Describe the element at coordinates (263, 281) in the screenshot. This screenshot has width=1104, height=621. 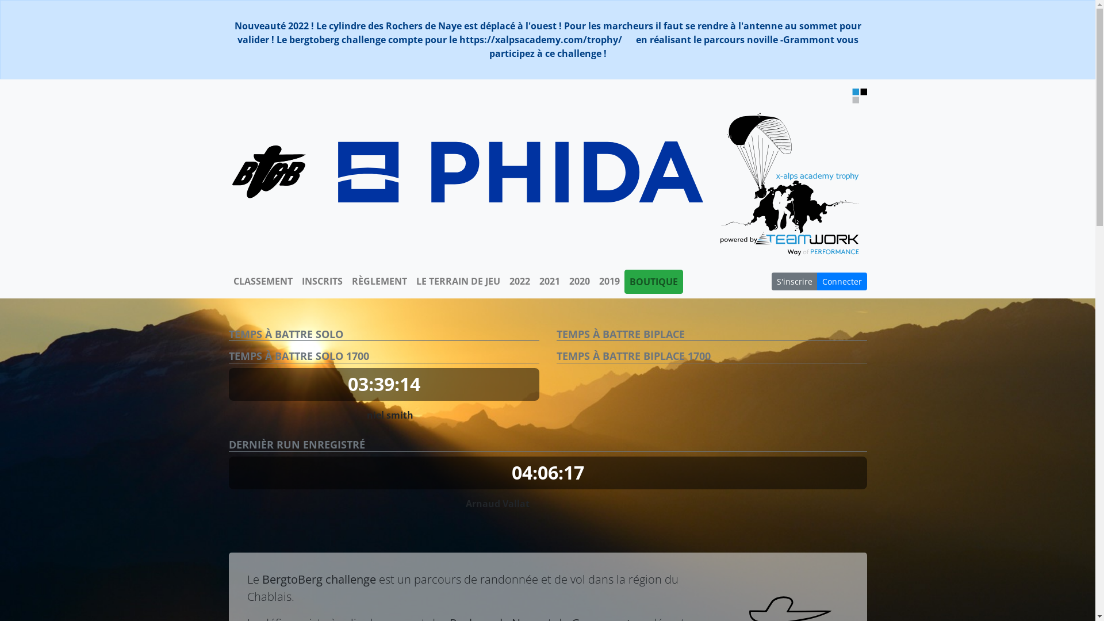
I see `CLASSEMENT` at that location.